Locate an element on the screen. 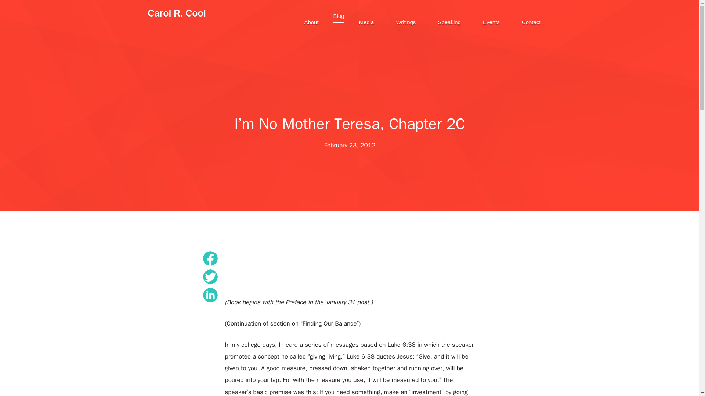 Image resolution: width=705 pixels, height=396 pixels. Events is located at coordinates (491, 23).